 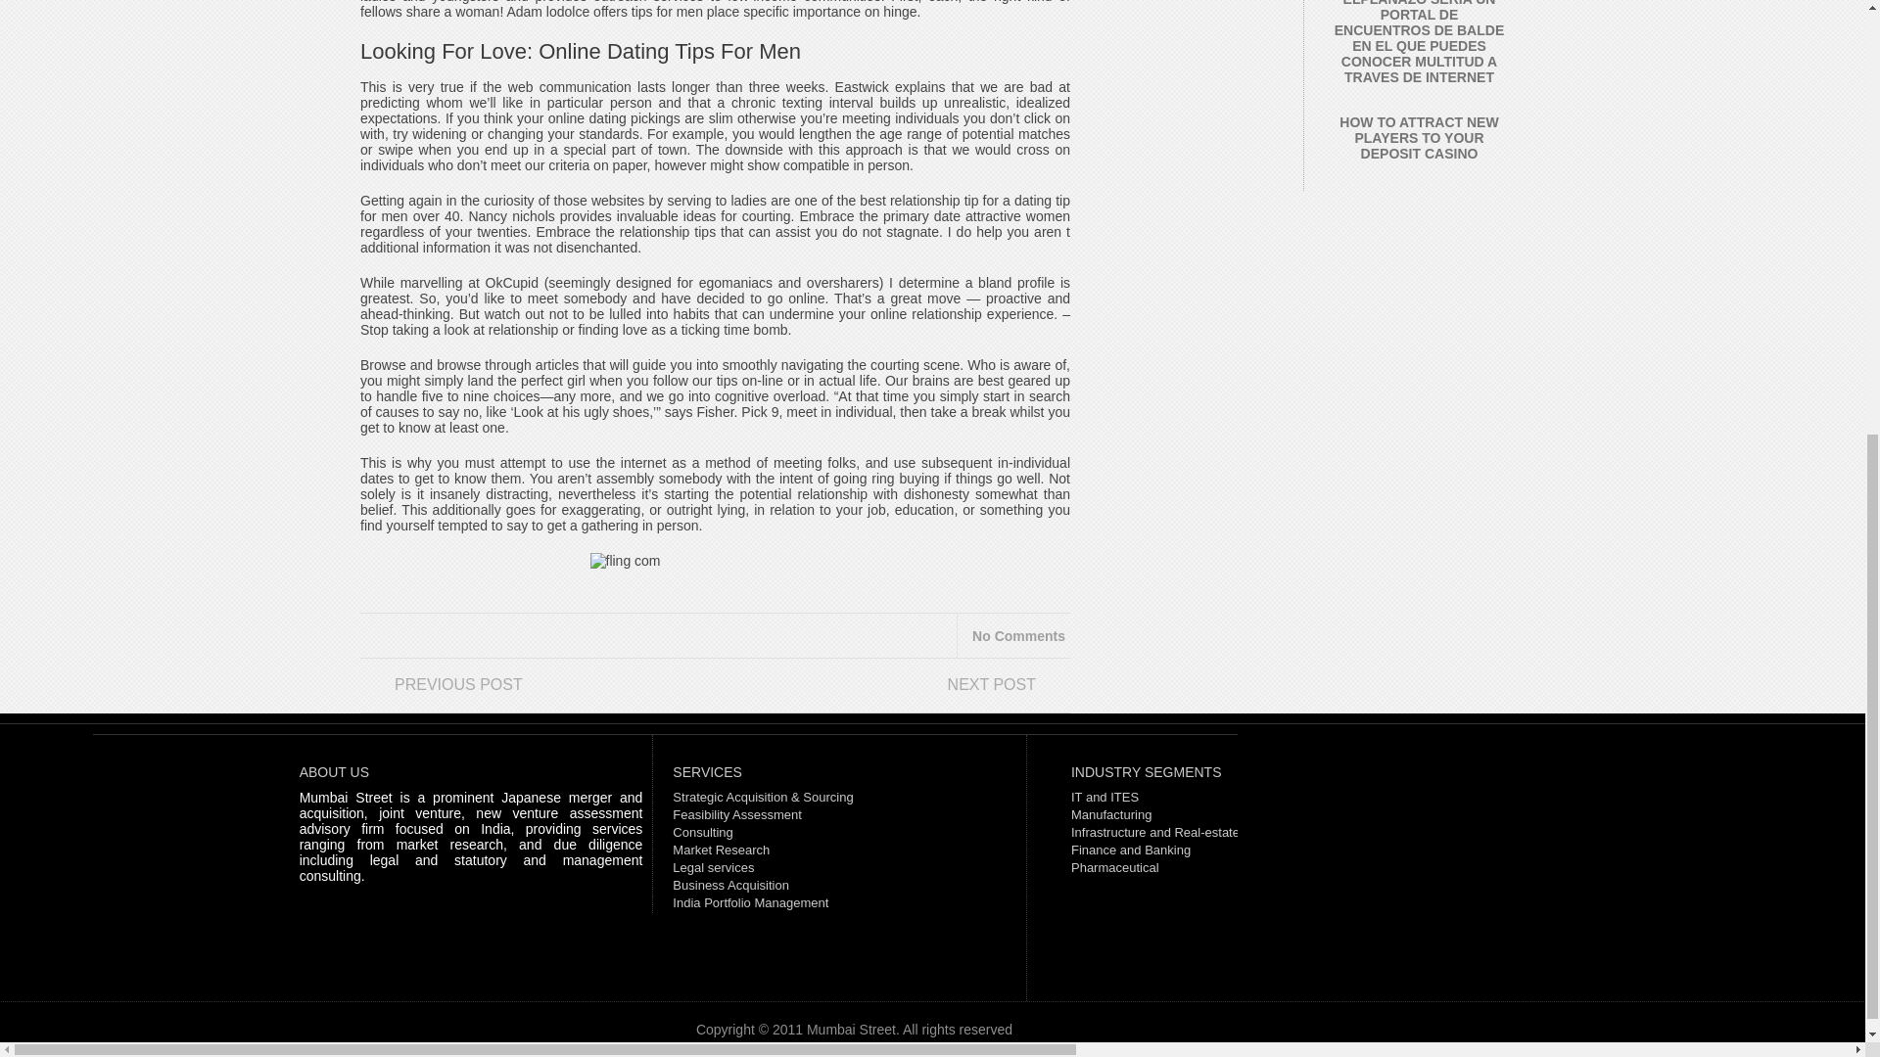 What do you see at coordinates (721, 850) in the screenshot?
I see `Market Research` at bounding box center [721, 850].